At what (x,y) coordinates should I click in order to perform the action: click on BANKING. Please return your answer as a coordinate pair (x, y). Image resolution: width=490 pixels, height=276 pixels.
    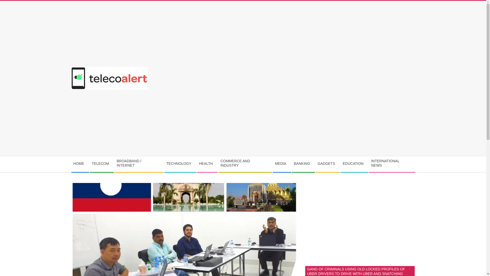
    Looking at the image, I should click on (303, 164).